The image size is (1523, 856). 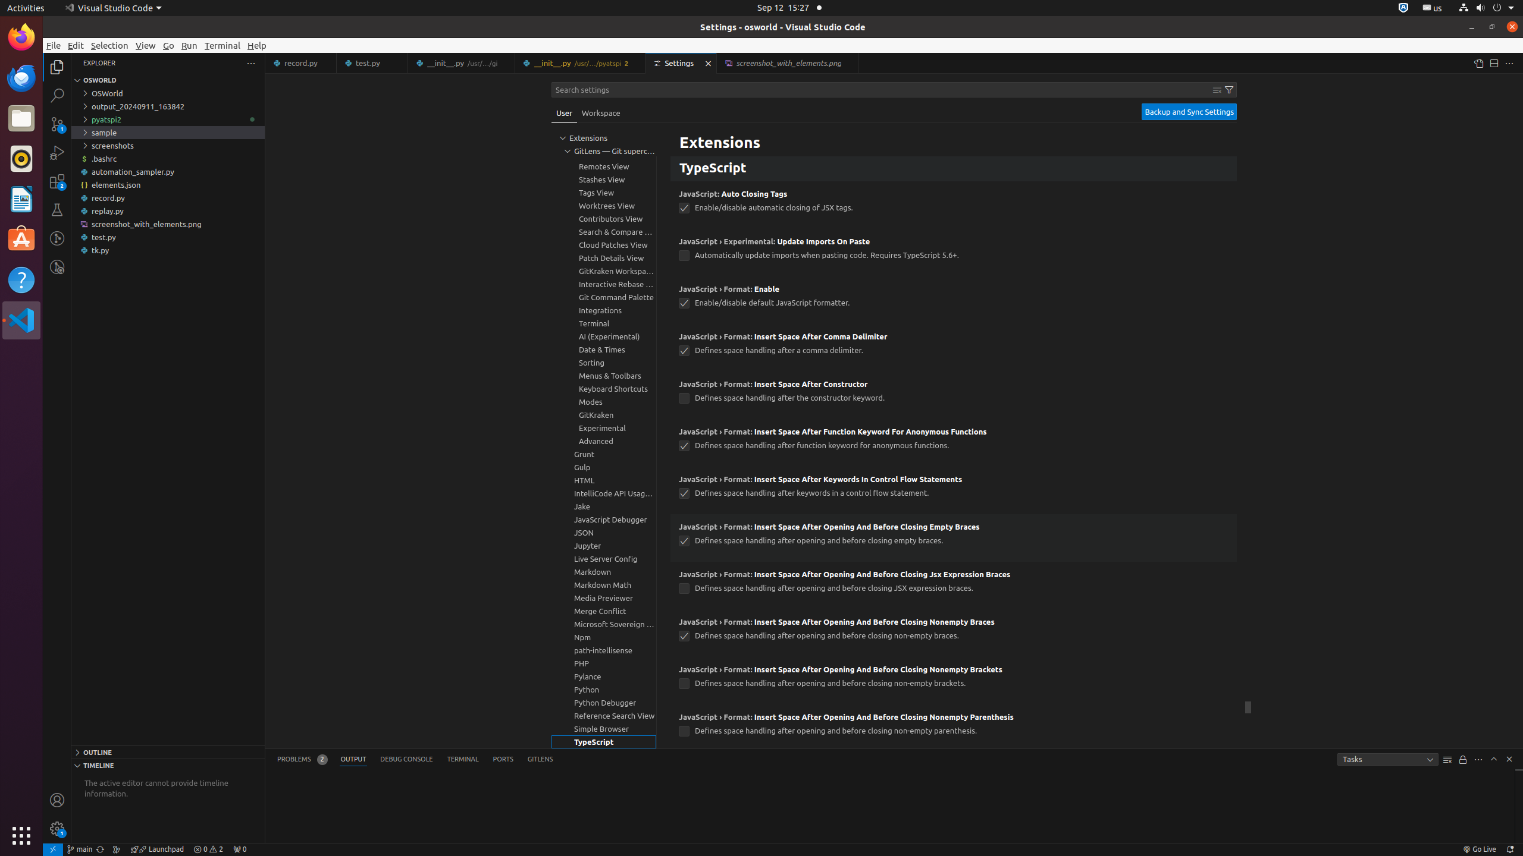 I want to click on Extensions (Ctrl+Shift+X) - 2 require restart Extensions (Ctrl+Shift+X) - 2 require restart, so click(x=57, y=181).